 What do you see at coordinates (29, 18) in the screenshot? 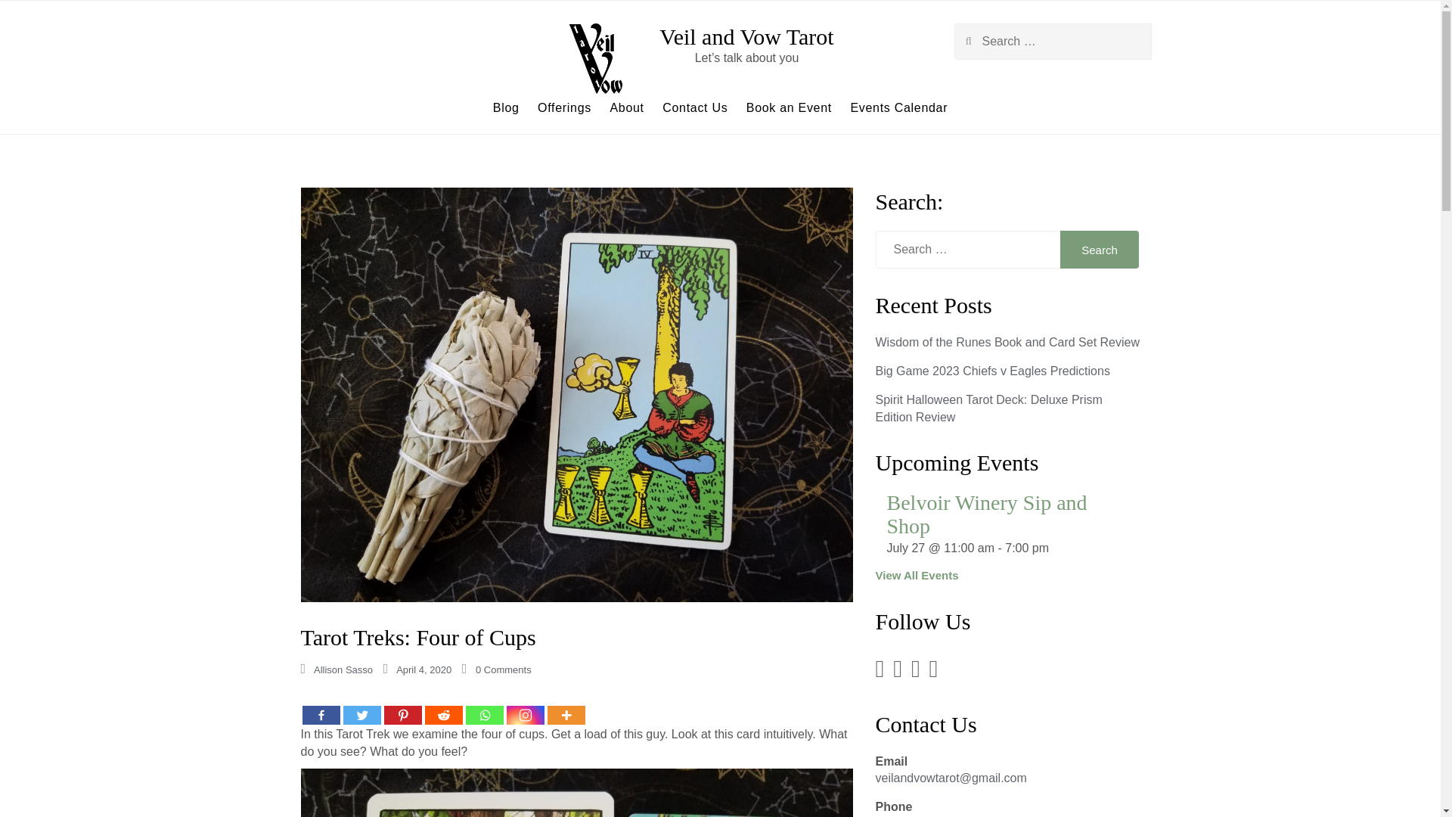
I see `Search` at bounding box center [29, 18].